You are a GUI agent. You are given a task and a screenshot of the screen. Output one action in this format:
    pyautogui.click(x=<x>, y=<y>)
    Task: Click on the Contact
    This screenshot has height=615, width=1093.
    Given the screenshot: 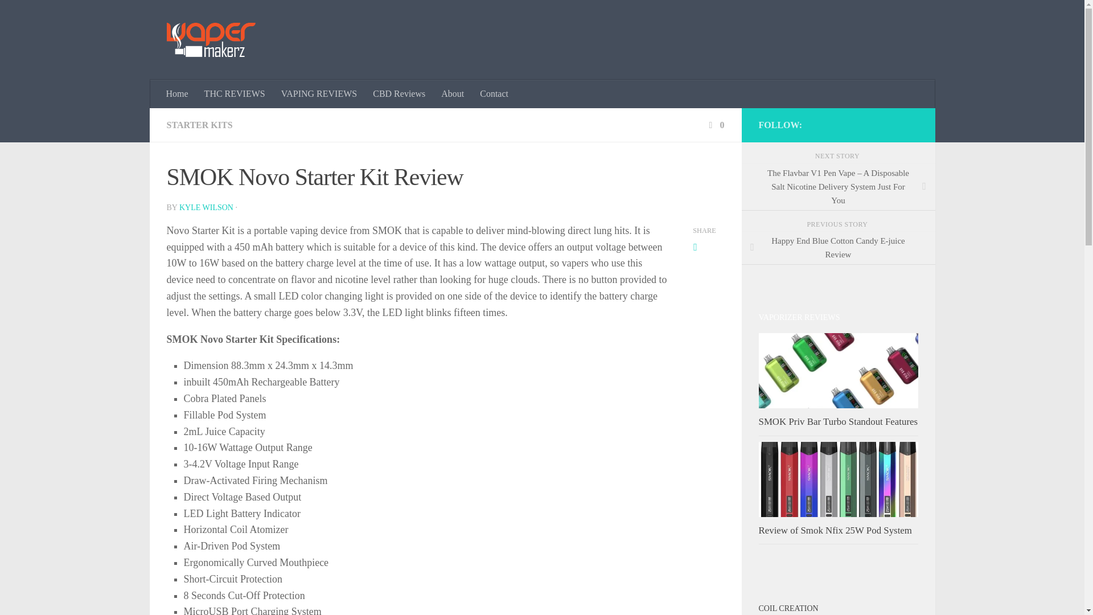 What is the action you would take?
    pyautogui.click(x=494, y=94)
    